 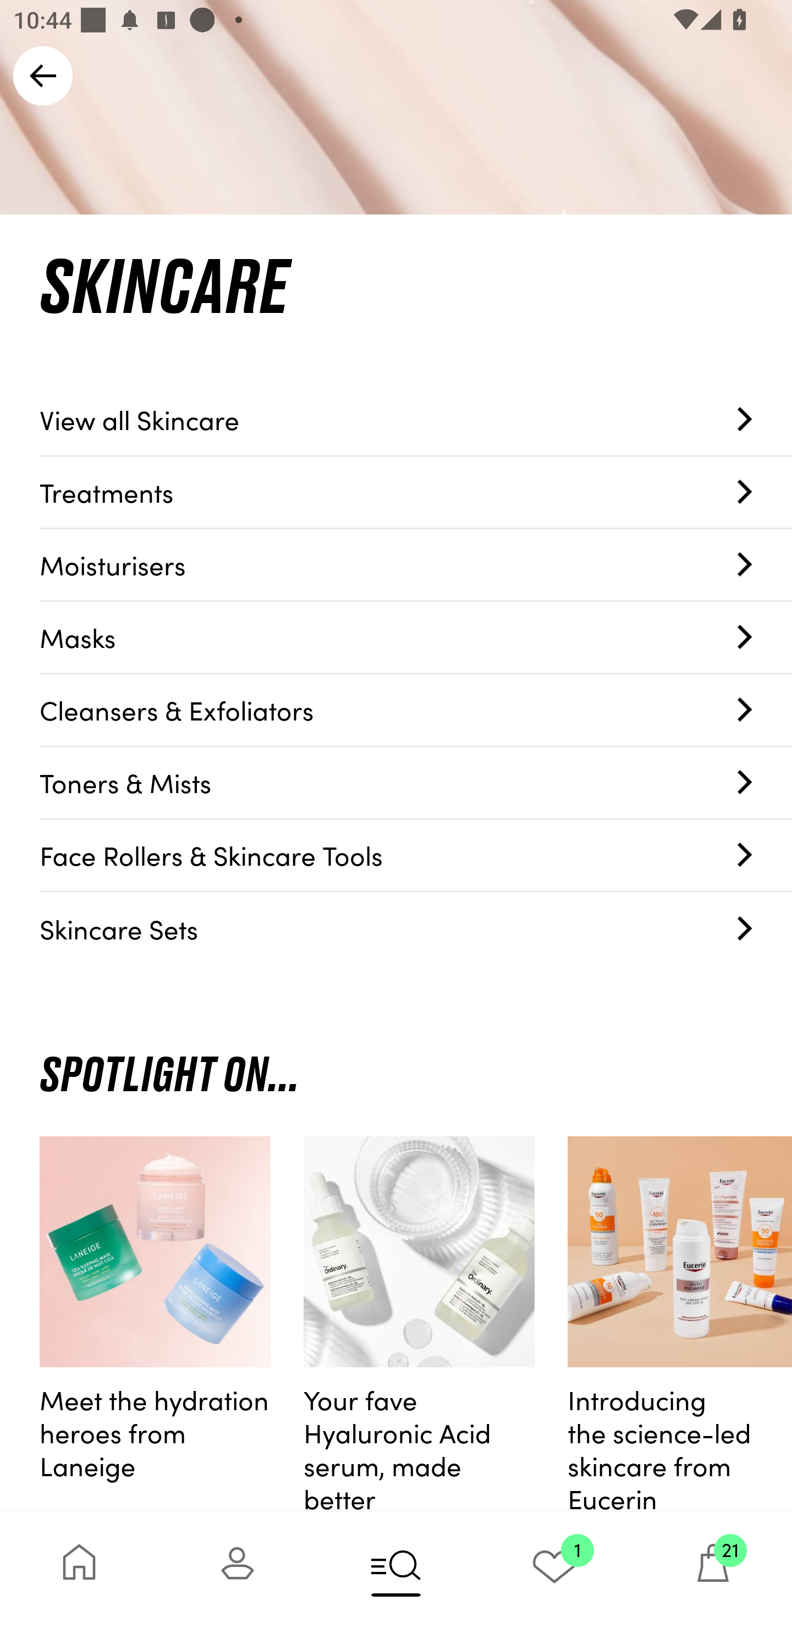 What do you see at coordinates (416, 711) in the screenshot?
I see `Cleansers & Exfoliators` at bounding box center [416, 711].